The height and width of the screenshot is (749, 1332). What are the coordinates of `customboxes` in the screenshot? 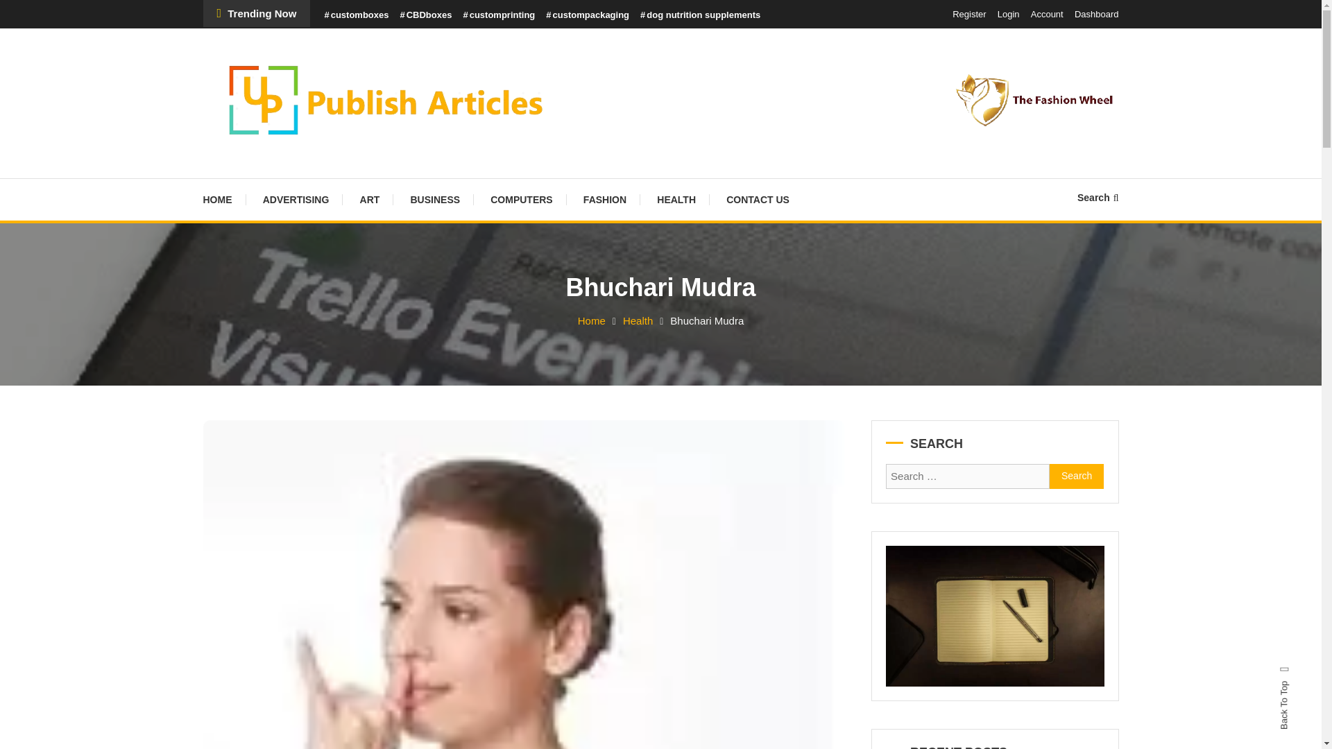 It's located at (356, 15).